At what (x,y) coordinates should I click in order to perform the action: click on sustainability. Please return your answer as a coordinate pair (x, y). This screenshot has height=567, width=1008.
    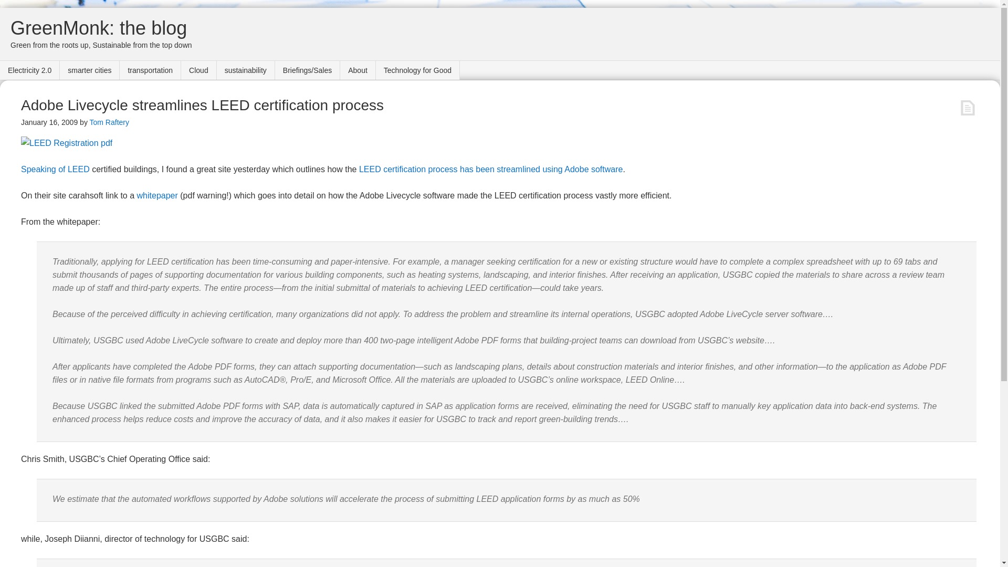
    Looking at the image, I should click on (246, 70).